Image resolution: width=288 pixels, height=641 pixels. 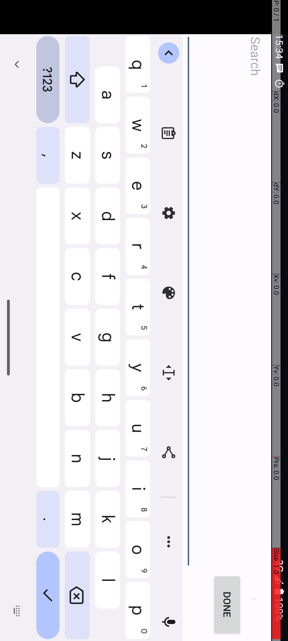 What do you see at coordinates (452, 120) in the screenshot?
I see `Share Gboard` at bounding box center [452, 120].